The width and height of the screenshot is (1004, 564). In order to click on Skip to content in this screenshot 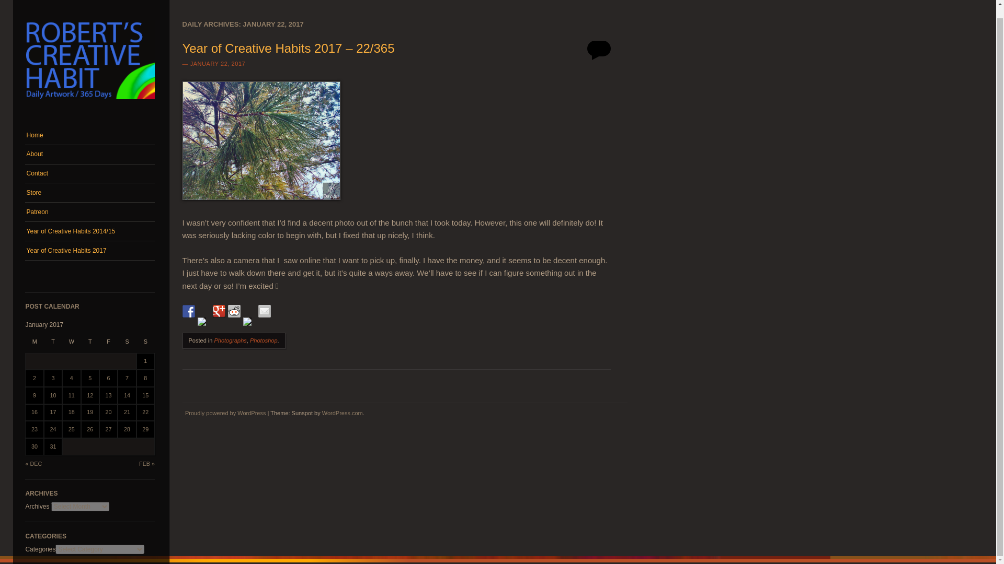, I will do `click(45, 131)`.